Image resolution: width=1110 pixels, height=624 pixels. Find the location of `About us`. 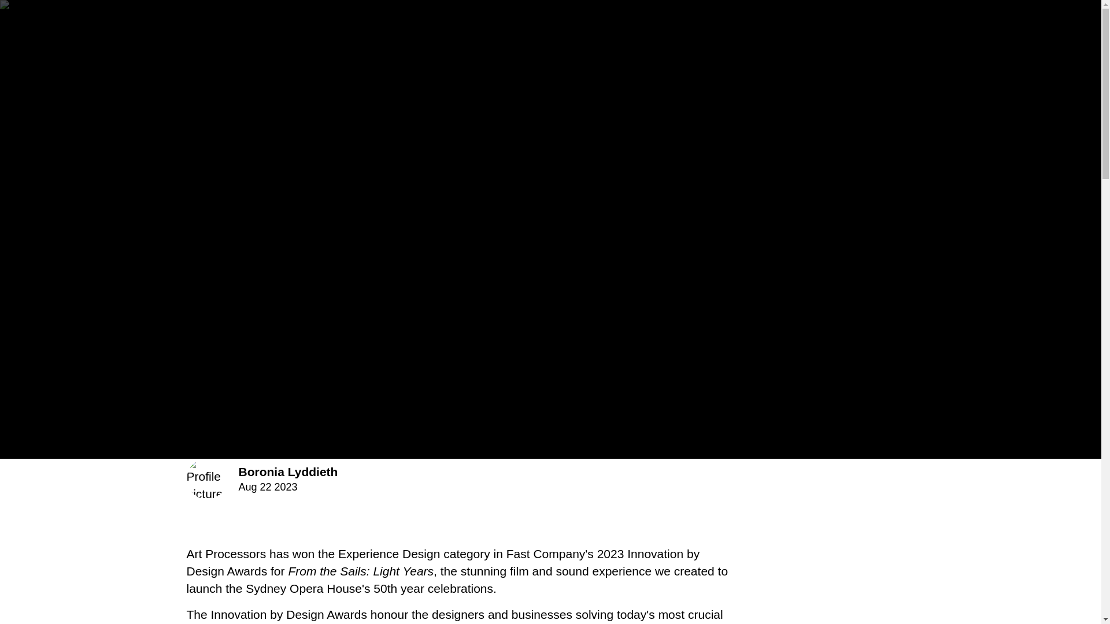

About us is located at coordinates (696, 29).